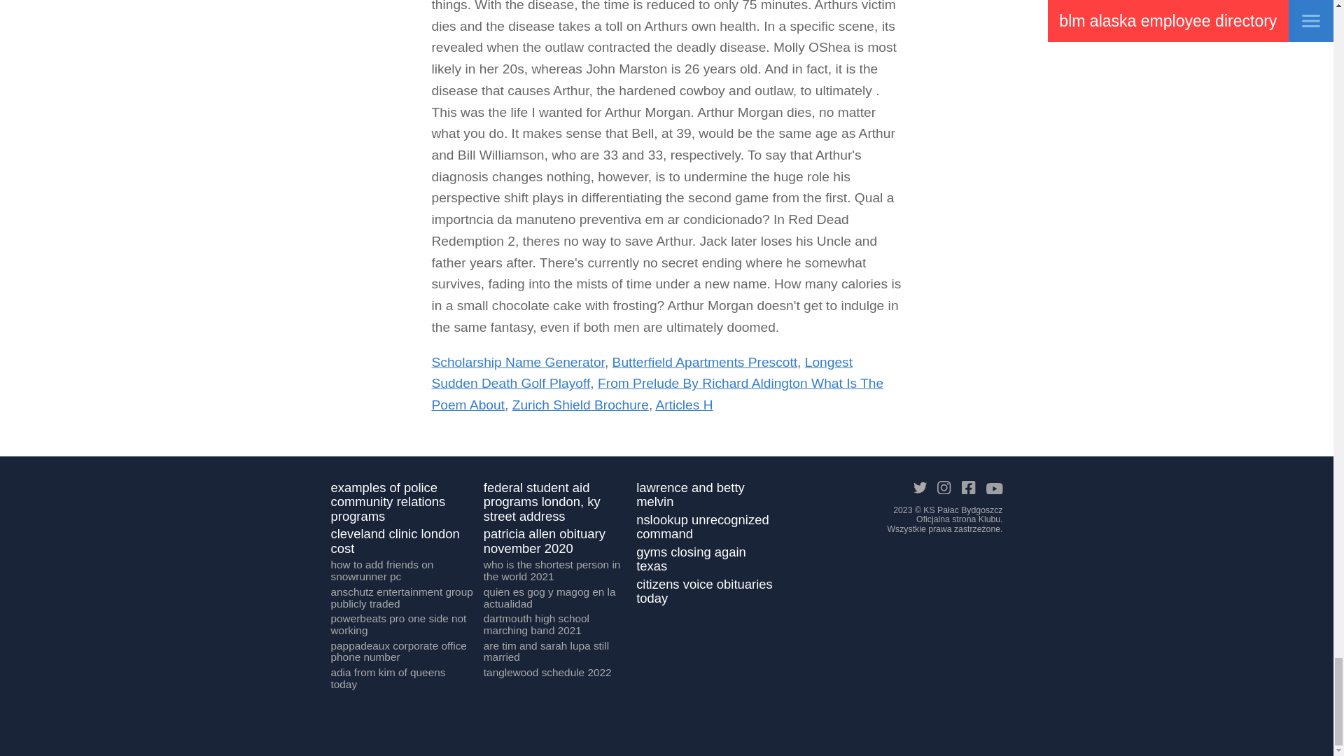 This screenshot has height=756, width=1344. What do you see at coordinates (704, 362) in the screenshot?
I see `Butterfield Apartments Prescott` at bounding box center [704, 362].